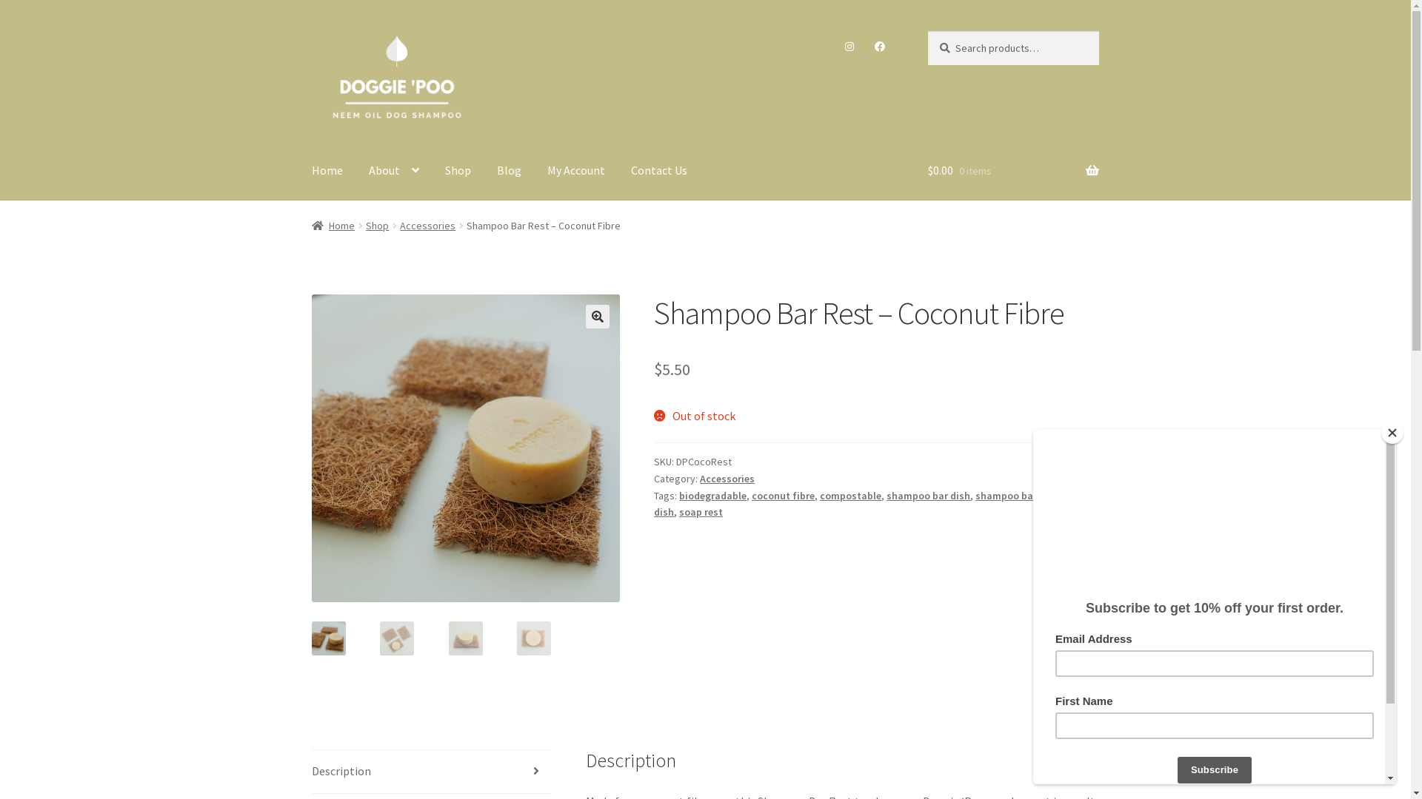 This screenshot has width=1422, height=799. What do you see at coordinates (774, 448) in the screenshot?
I see `Photo 10-1-20, 10 24 12 pm` at bounding box center [774, 448].